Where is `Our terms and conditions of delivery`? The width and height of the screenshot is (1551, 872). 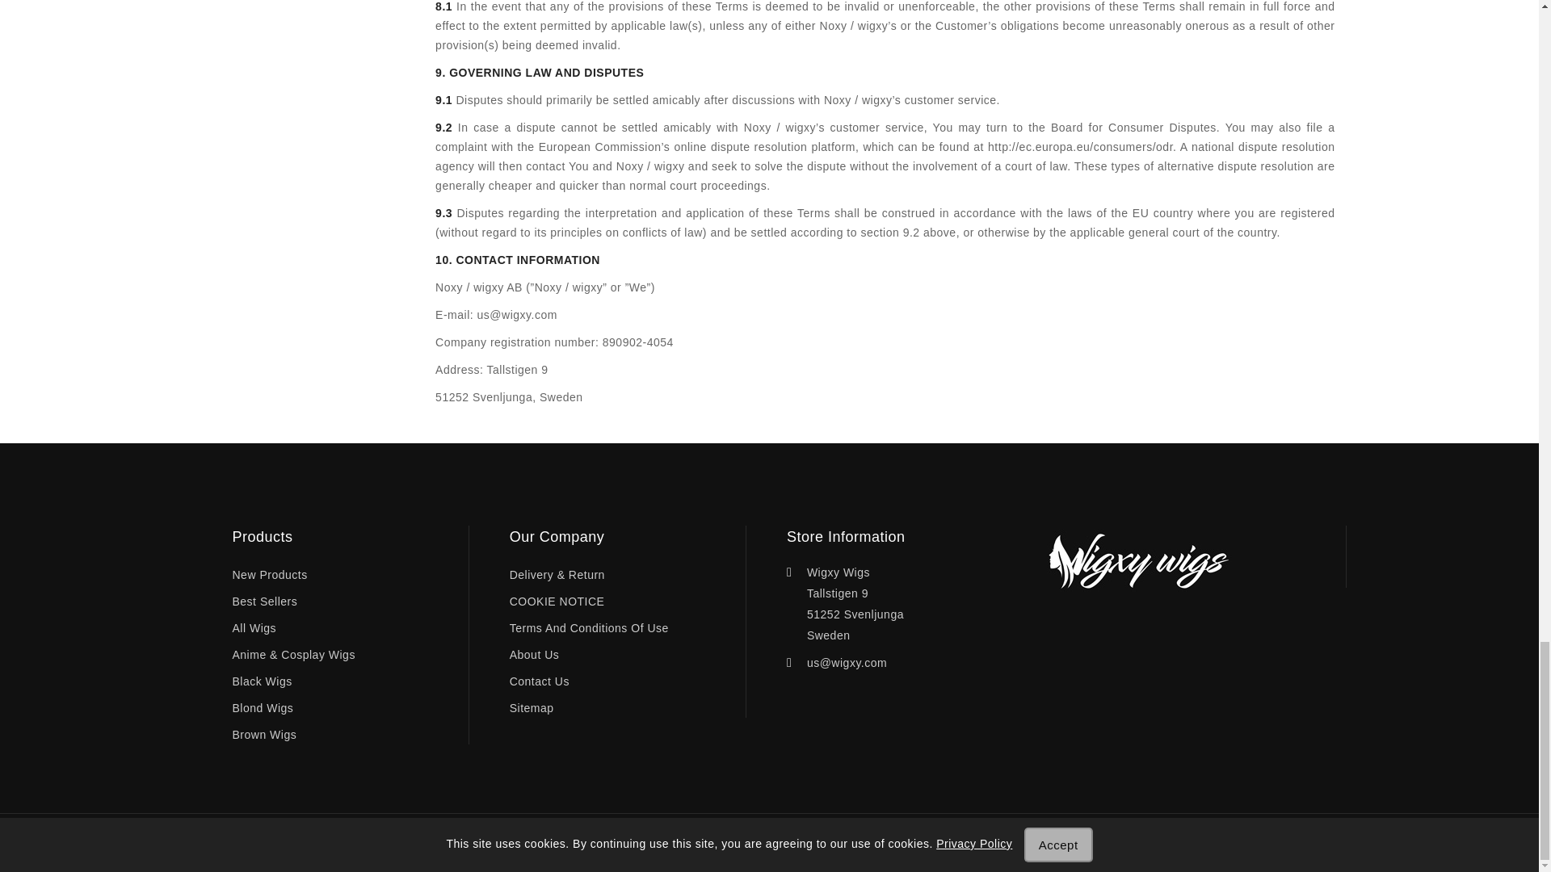 Our terms and conditions of delivery is located at coordinates (557, 575).